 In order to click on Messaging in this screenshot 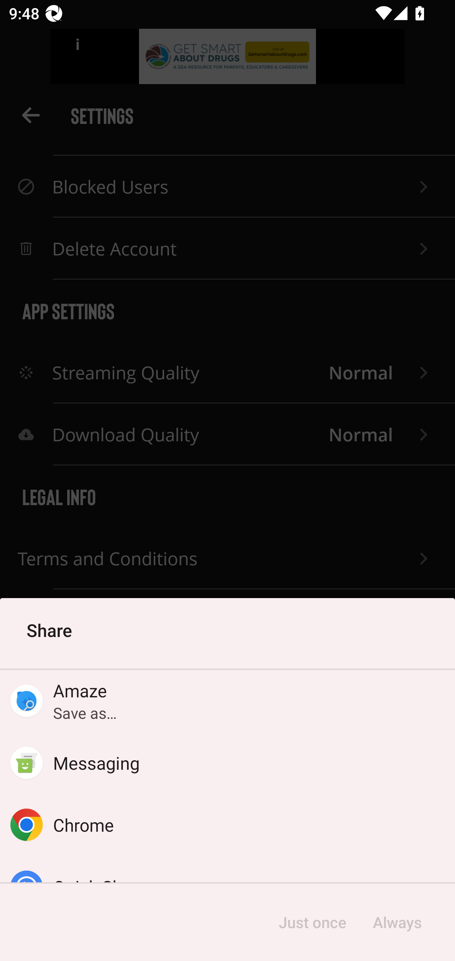, I will do `click(227, 763)`.